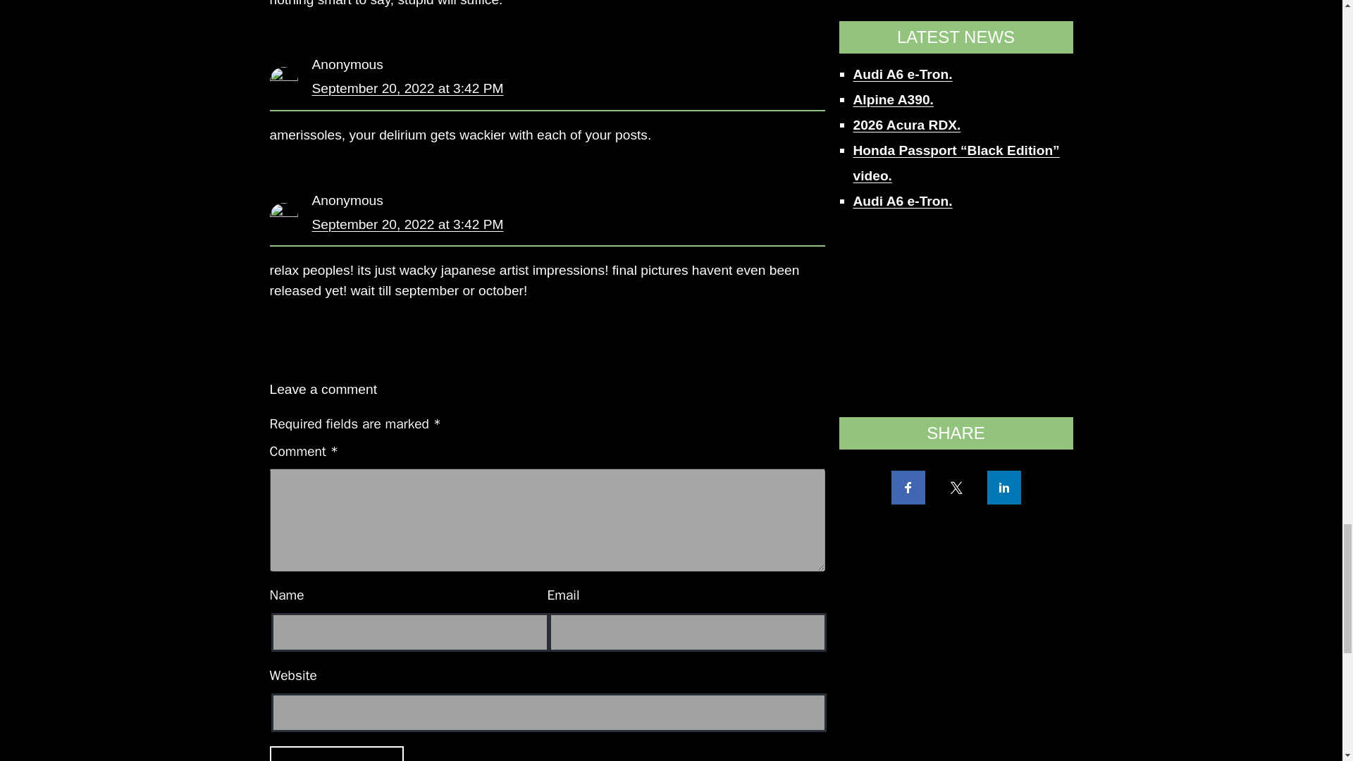 This screenshot has height=761, width=1353. Describe the element at coordinates (336, 754) in the screenshot. I see `Post Comment` at that location.